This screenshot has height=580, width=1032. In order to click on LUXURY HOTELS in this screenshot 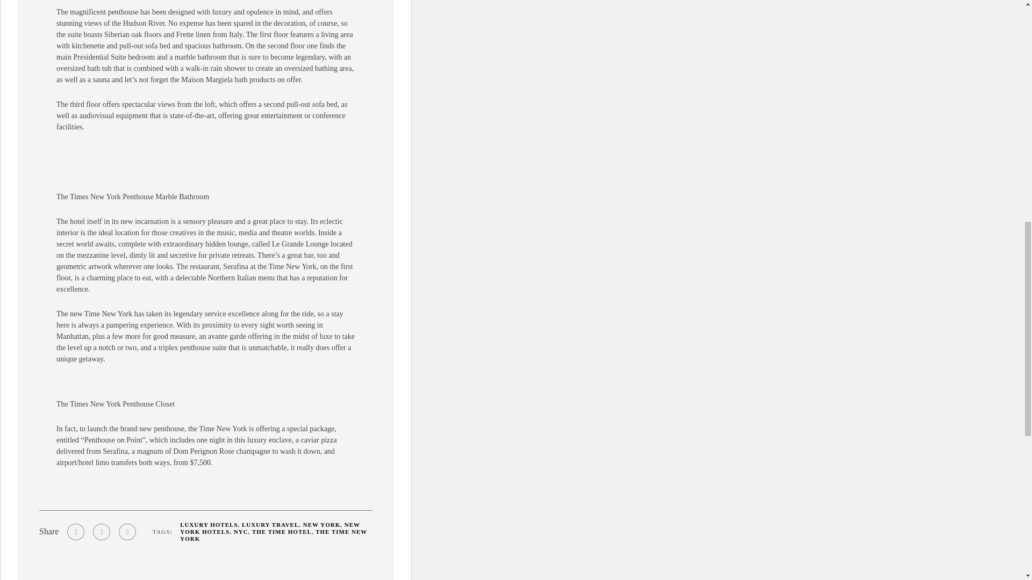, I will do `click(209, 524)`.